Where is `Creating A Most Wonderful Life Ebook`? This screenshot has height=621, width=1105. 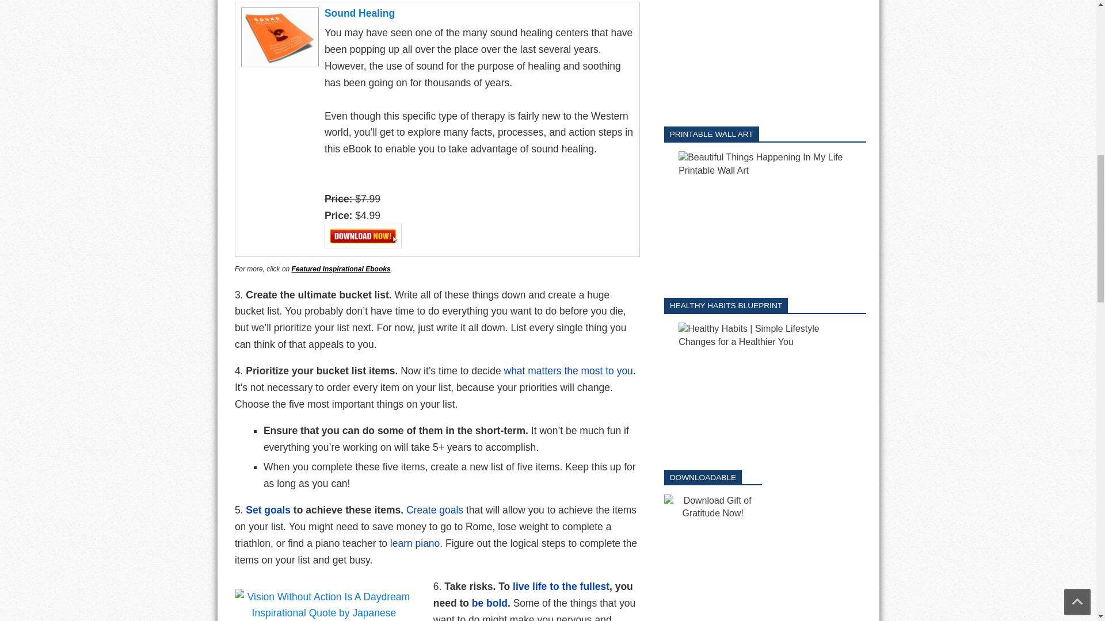 Creating A Most Wonderful Life Ebook is located at coordinates (569, 370).